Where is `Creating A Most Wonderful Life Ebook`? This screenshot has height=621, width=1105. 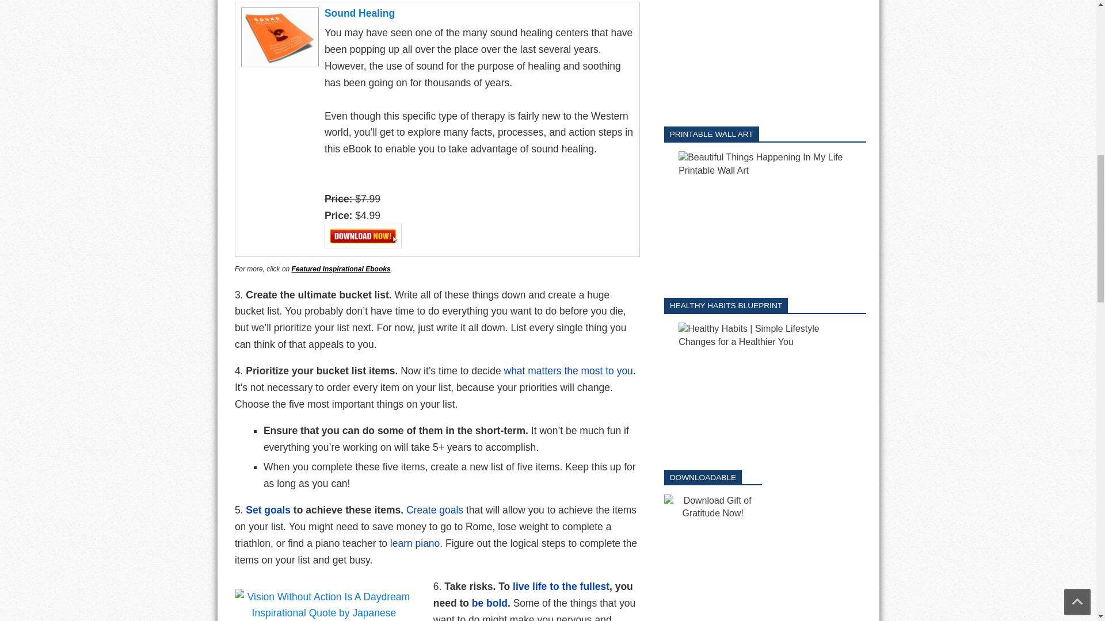 Creating A Most Wonderful Life Ebook is located at coordinates (569, 370).